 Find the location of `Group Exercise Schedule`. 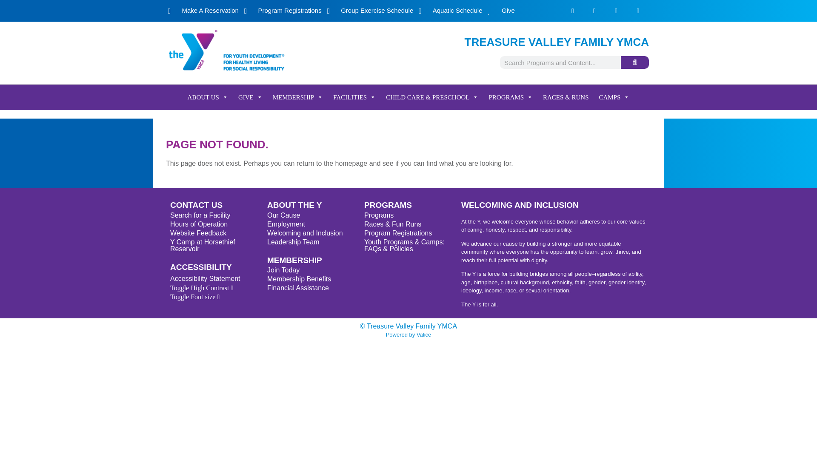

Group Exercise Schedule is located at coordinates (370, 11).